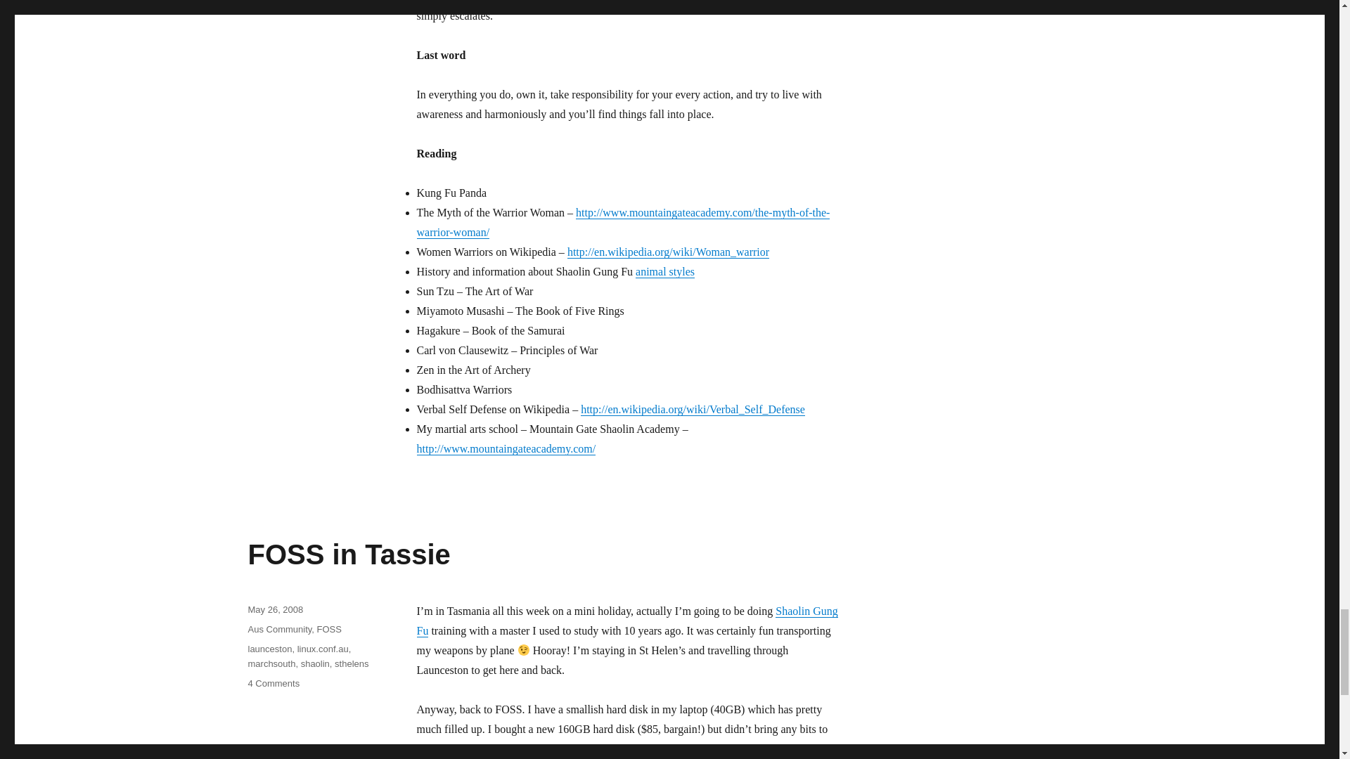  What do you see at coordinates (269, 648) in the screenshot?
I see `sthelens` at bounding box center [269, 648].